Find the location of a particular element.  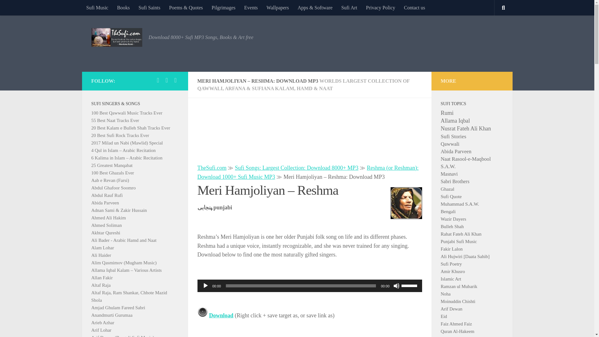

20 Best Kalam e Bulleh Shah Tracks Ever is located at coordinates (130, 128).